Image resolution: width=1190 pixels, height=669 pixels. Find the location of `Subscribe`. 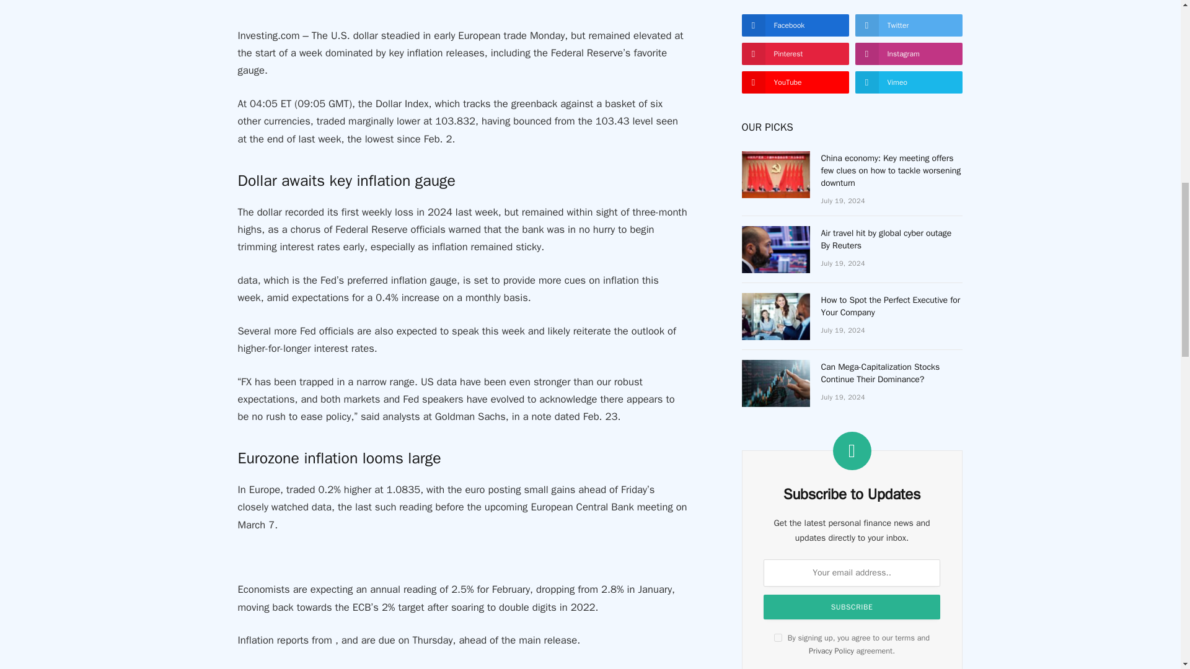

Subscribe is located at coordinates (852, 607).